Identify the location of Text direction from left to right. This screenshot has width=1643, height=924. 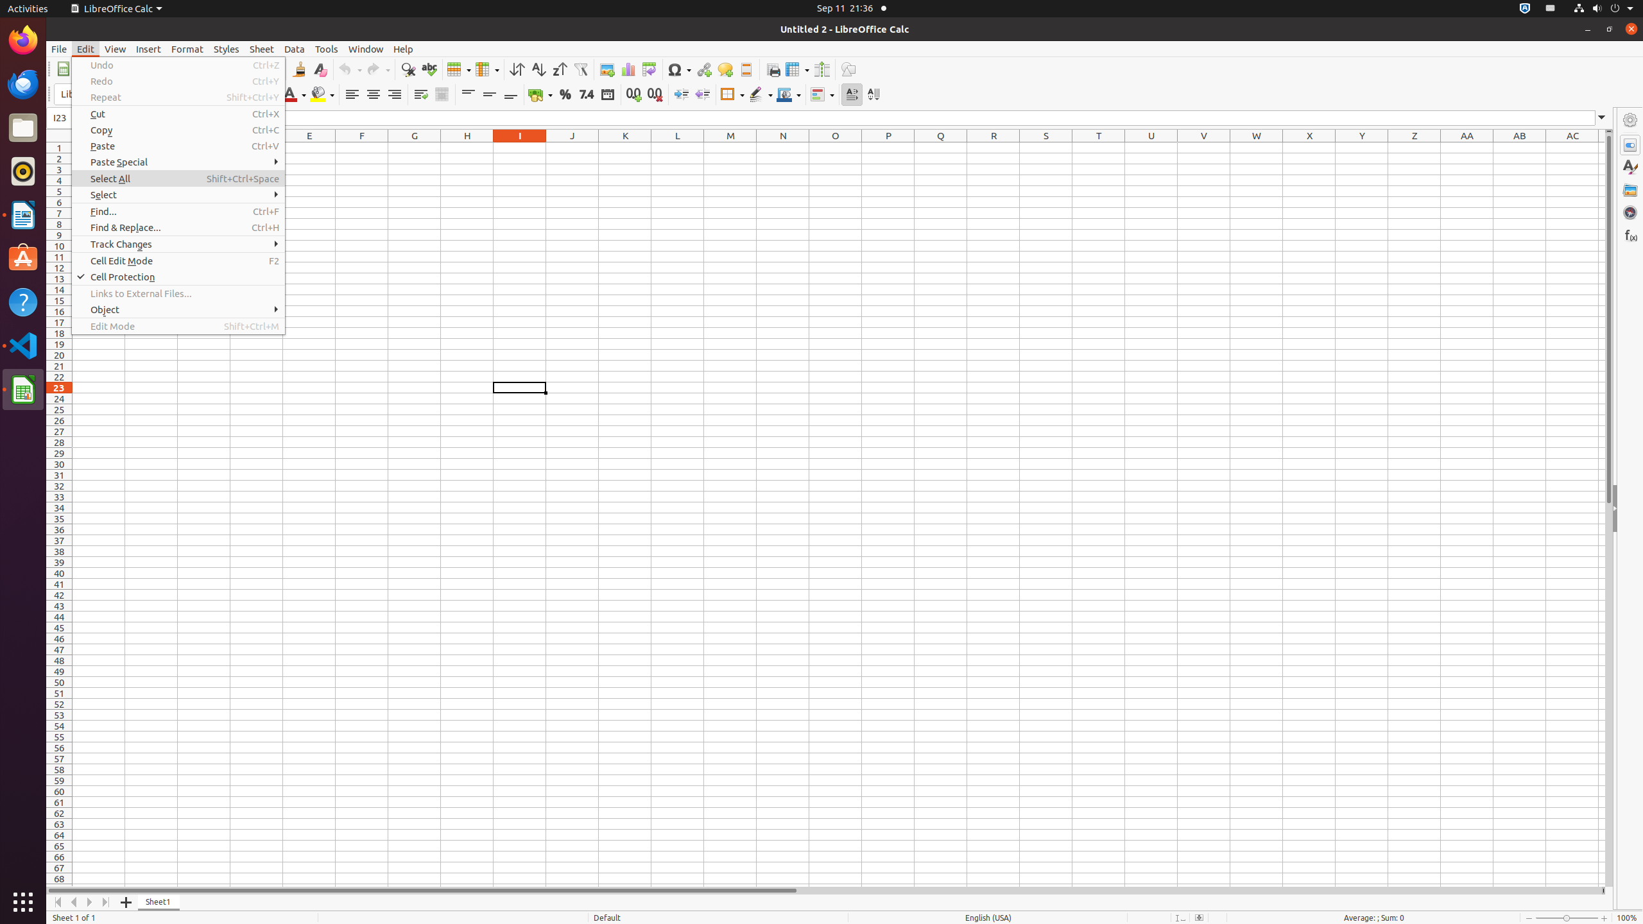
(852, 95).